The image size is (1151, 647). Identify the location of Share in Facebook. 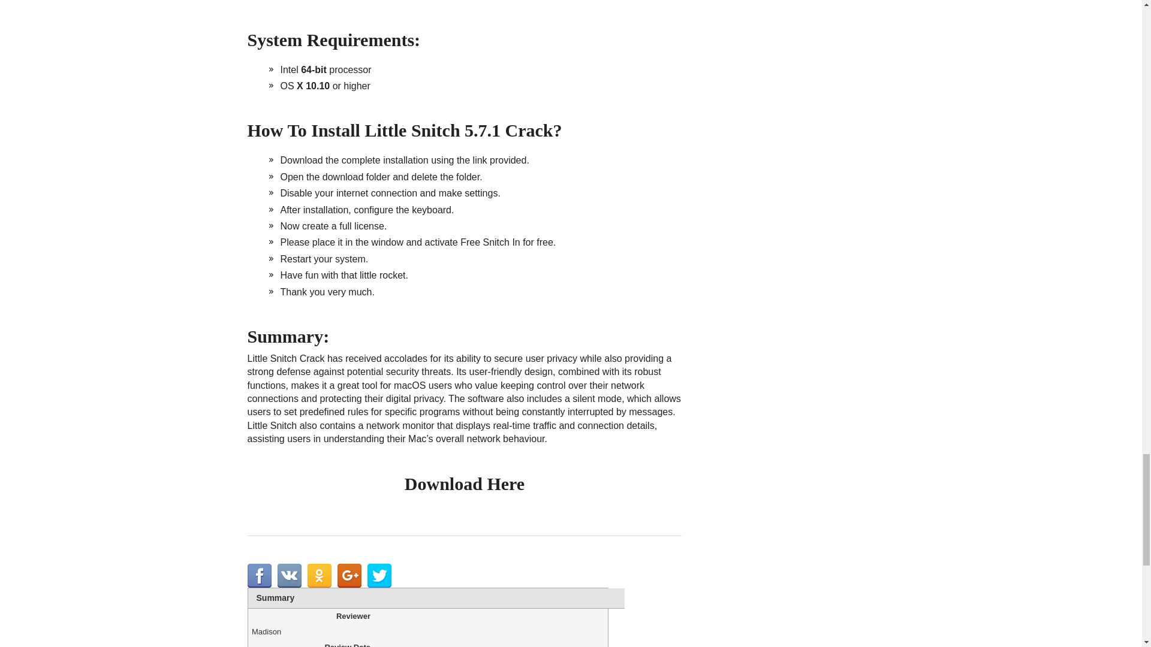
(259, 575).